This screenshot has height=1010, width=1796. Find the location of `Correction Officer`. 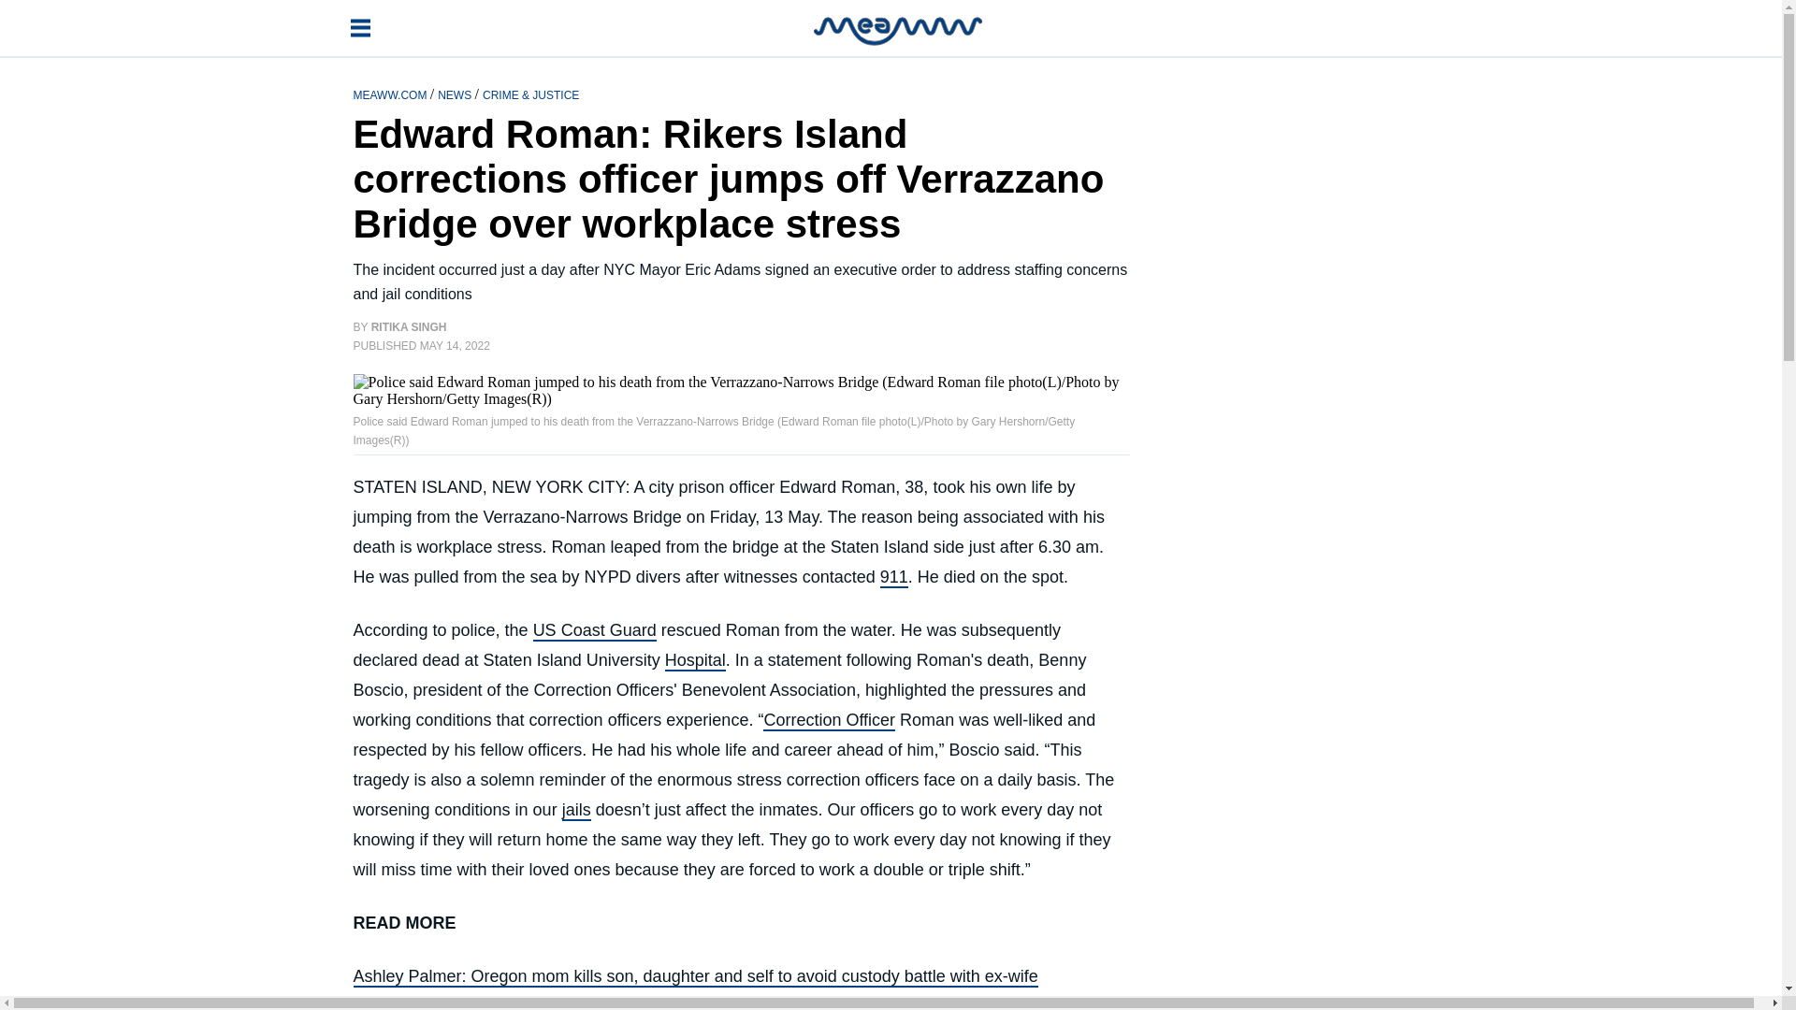

Correction Officer is located at coordinates (829, 720).